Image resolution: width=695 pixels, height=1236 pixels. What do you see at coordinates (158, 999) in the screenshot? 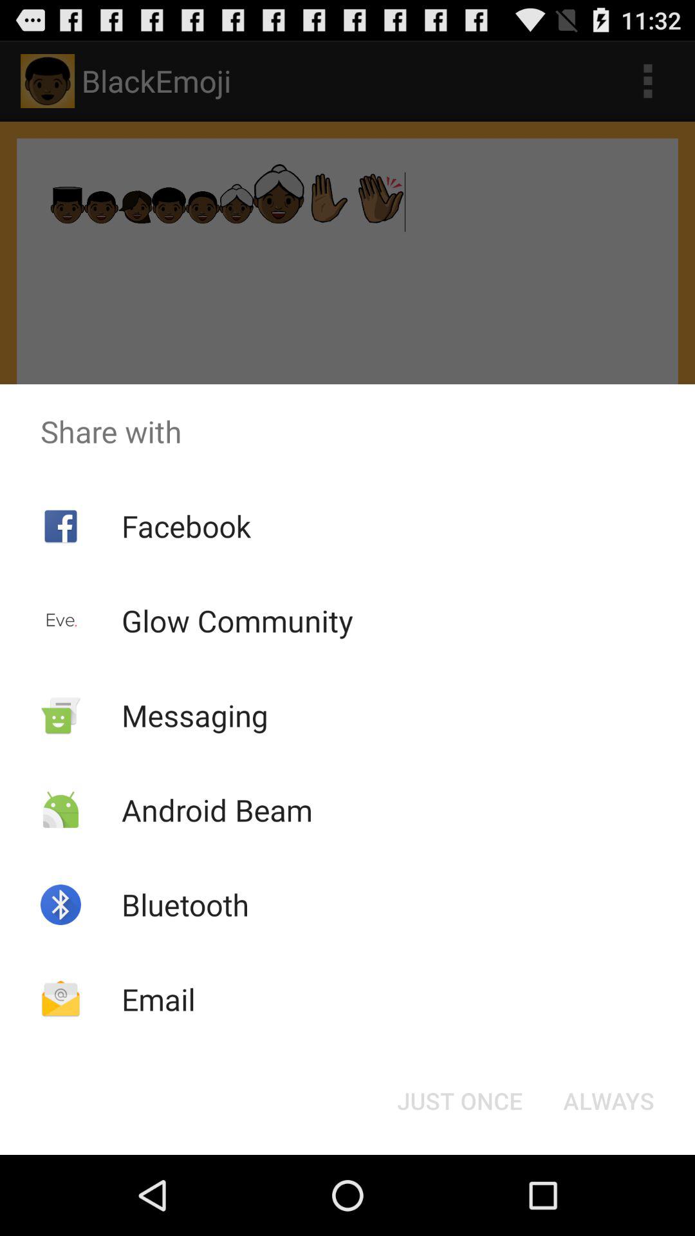
I see `turn off the item below the bluetooth app` at bounding box center [158, 999].